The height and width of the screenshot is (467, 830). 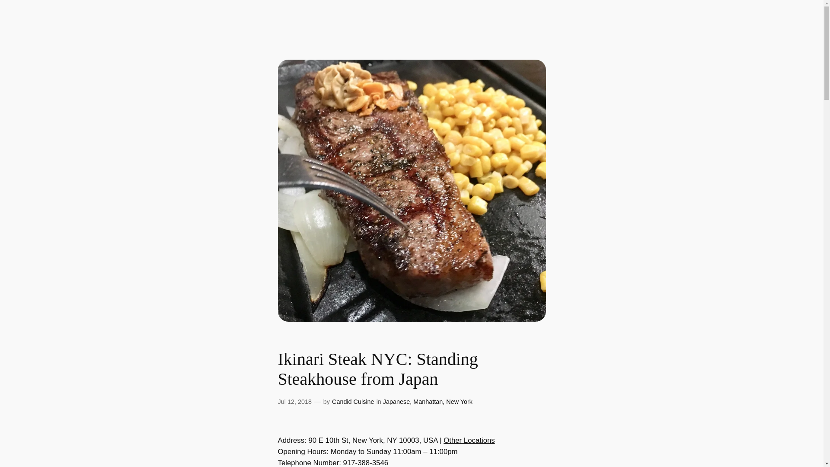 I want to click on Japanese, so click(x=396, y=402).